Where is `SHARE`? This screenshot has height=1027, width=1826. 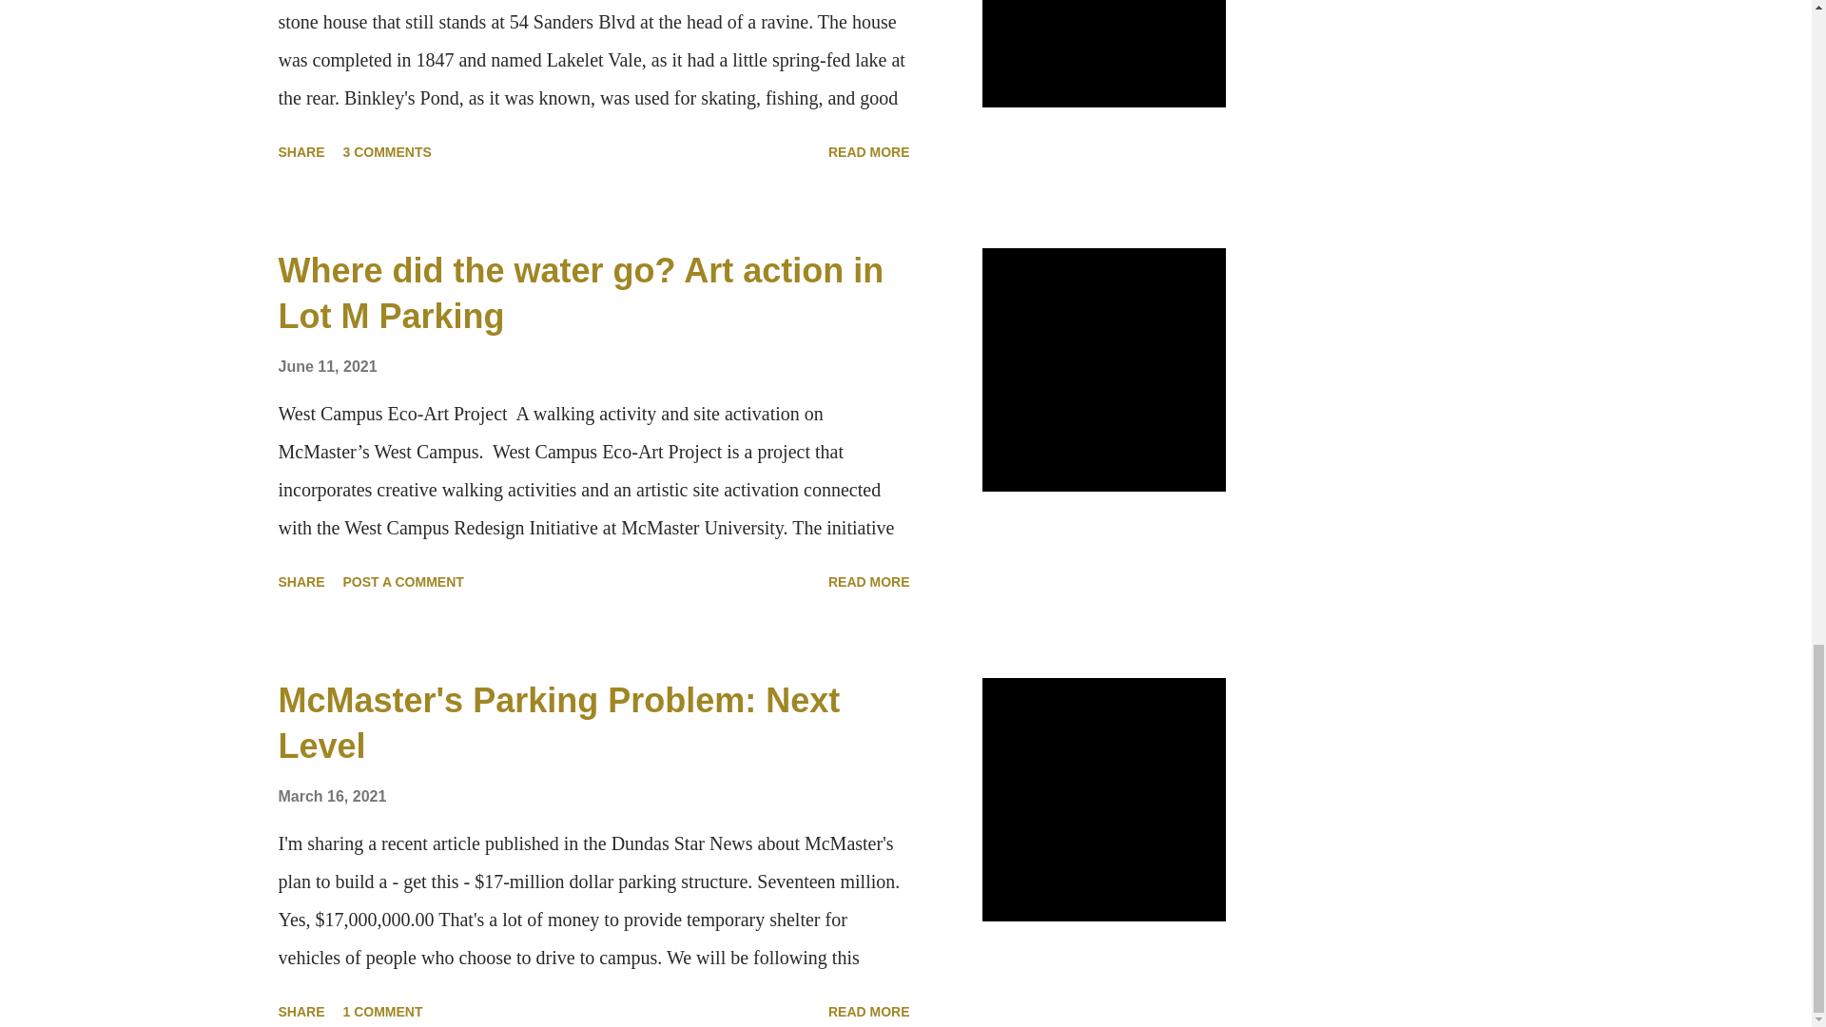
SHARE is located at coordinates (301, 582).